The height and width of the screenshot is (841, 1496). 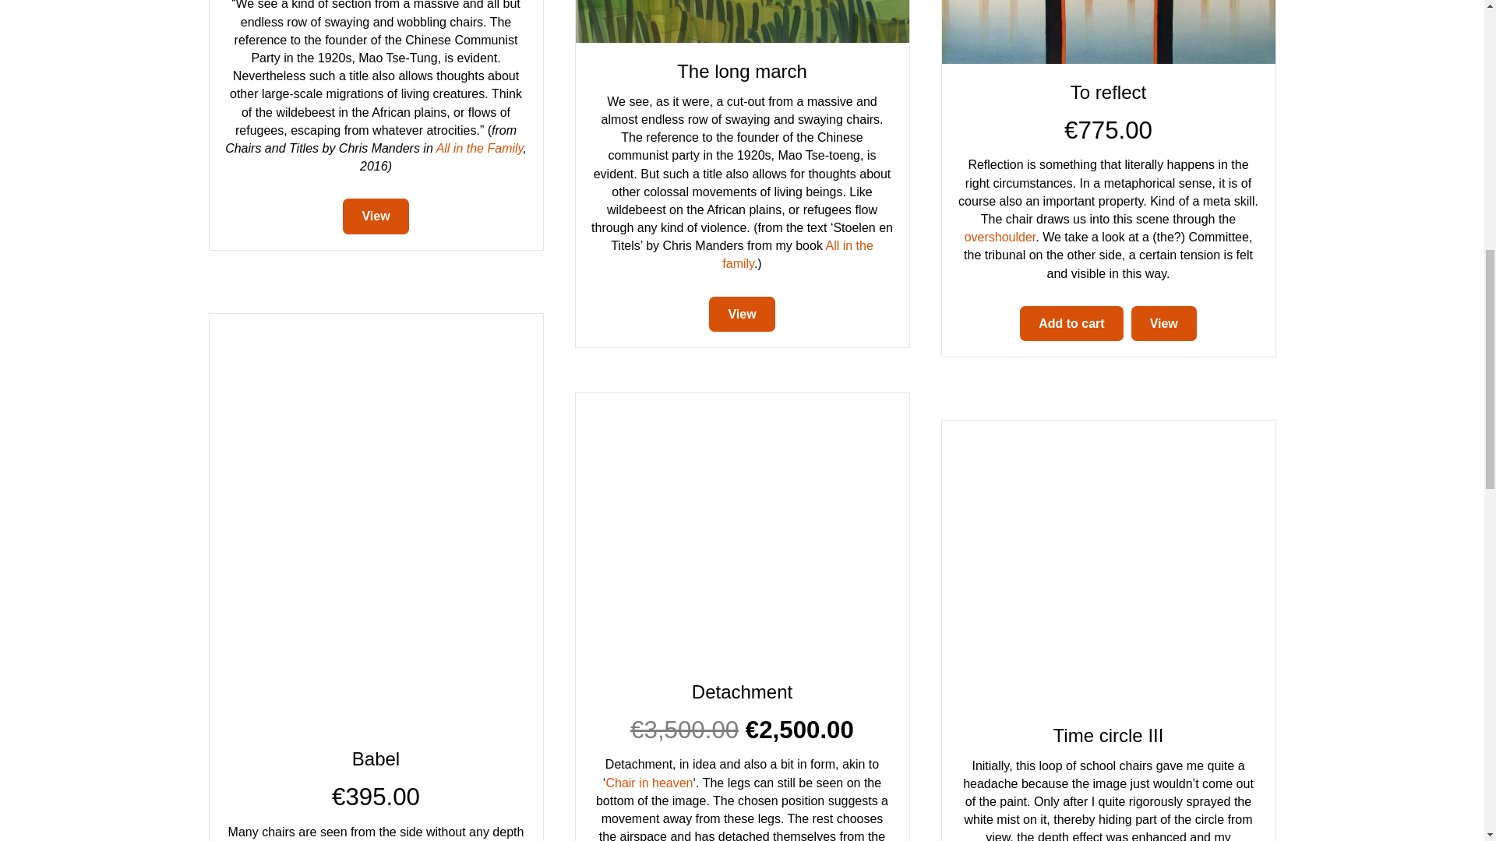 What do you see at coordinates (1071, 324) in the screenshot?
I see `Add to cart` at bounding box center [1071, 324].